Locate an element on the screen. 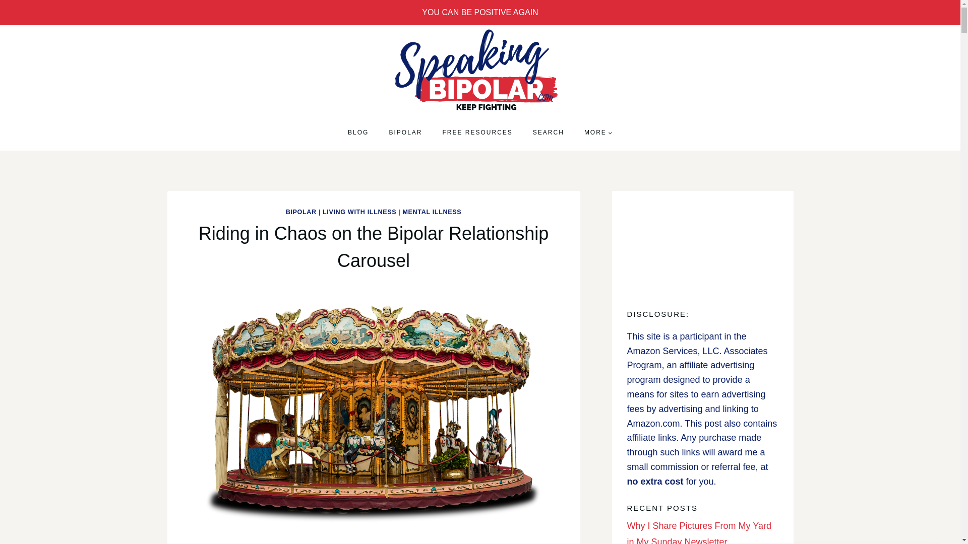  FREE RESOURCES is located at coordinates (477, 132).